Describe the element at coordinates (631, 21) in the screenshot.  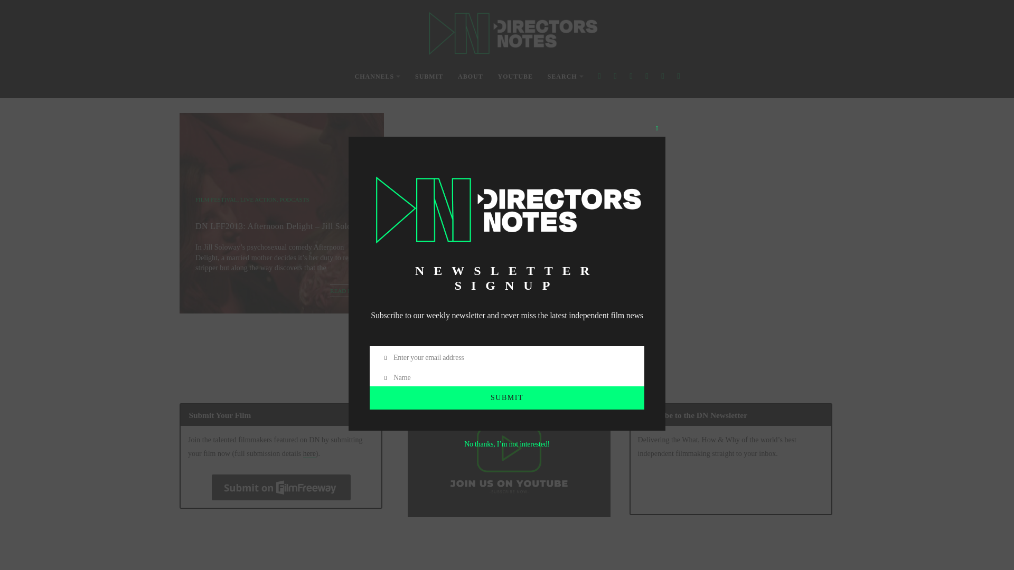
I see `Instagram` at that location.